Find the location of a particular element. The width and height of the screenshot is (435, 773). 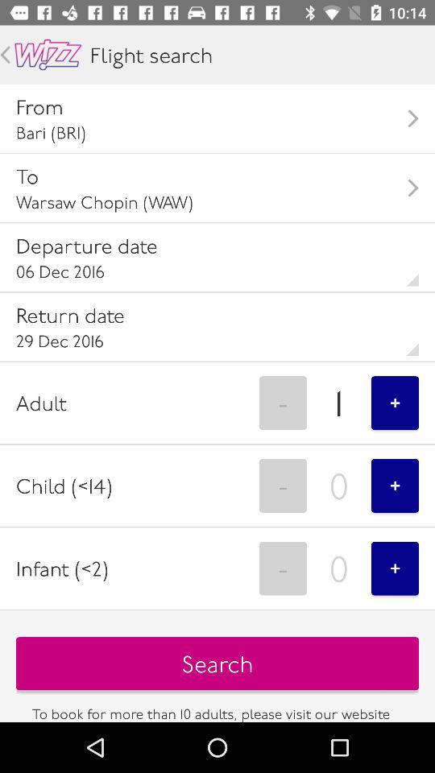

go next is located at coordinates (5, 55).